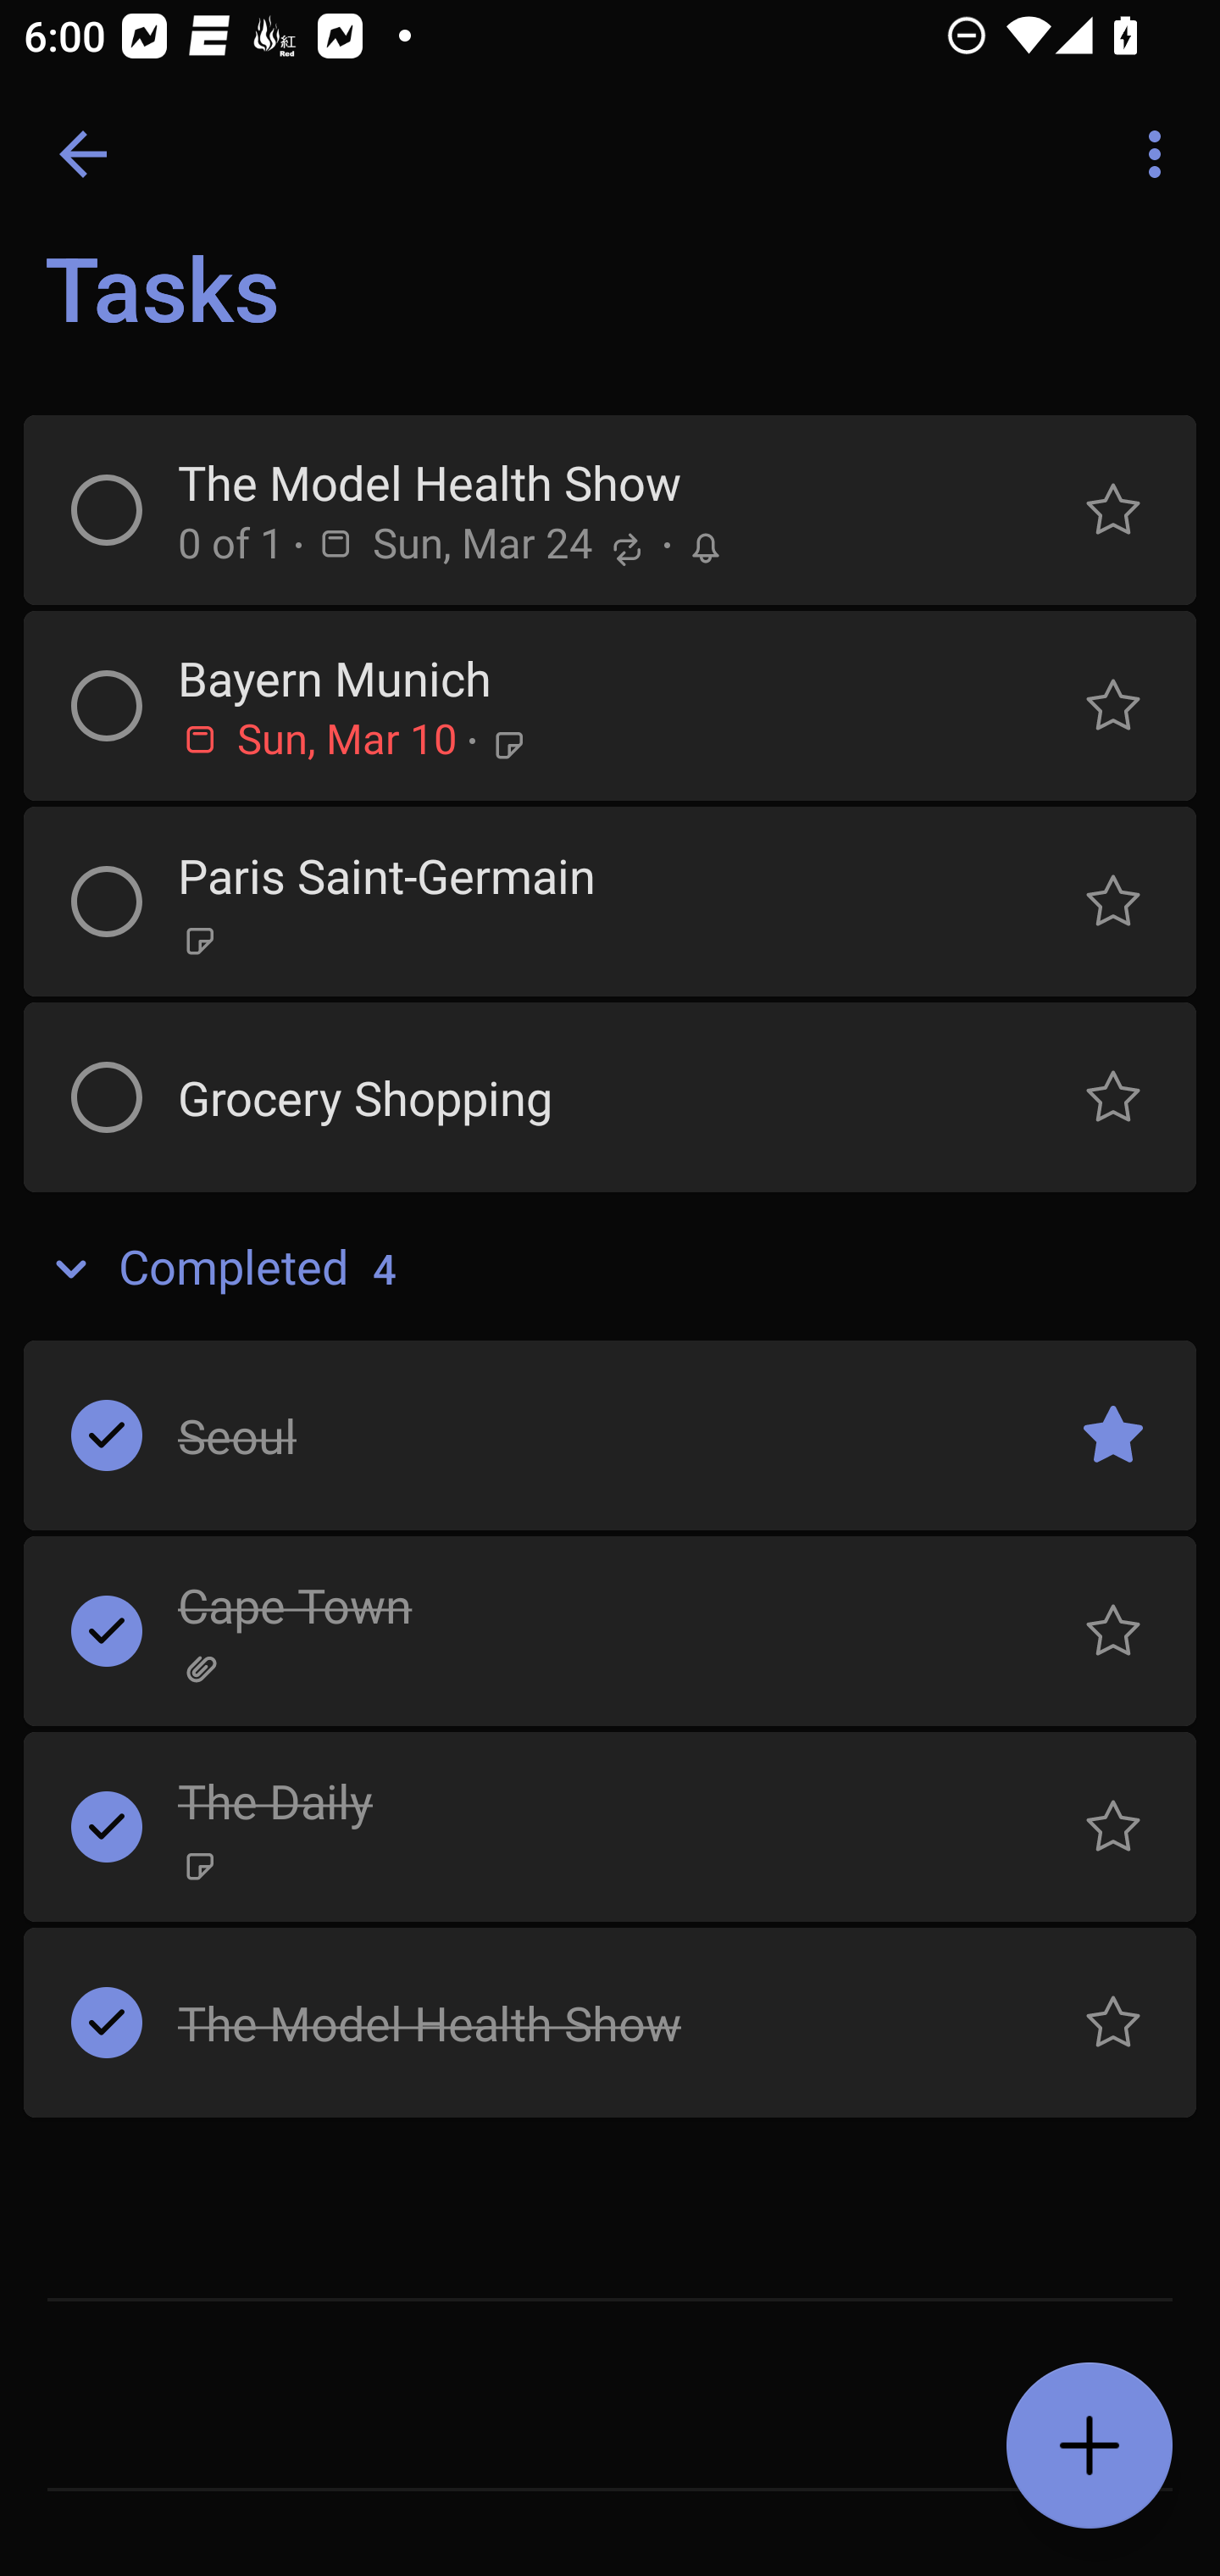  What do you see at coordinates (610, 1268) in the screenshot?
I see `Completed, 4 items, Expanded Completed 4` at bounding box center [610, 1268].